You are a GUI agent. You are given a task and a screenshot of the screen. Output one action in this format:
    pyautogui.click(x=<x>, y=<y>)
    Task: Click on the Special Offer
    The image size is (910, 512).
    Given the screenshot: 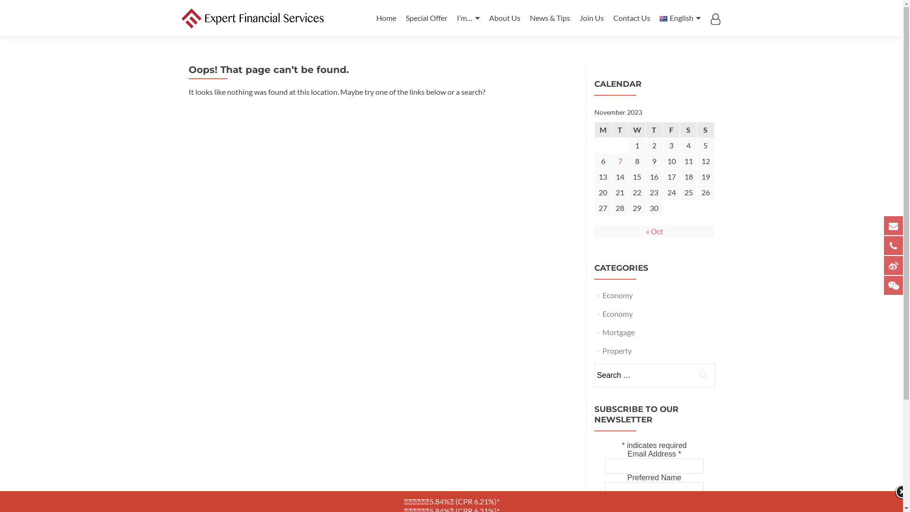 What is the action you would take?
    pyautogui.click(x=427, y=18)
    